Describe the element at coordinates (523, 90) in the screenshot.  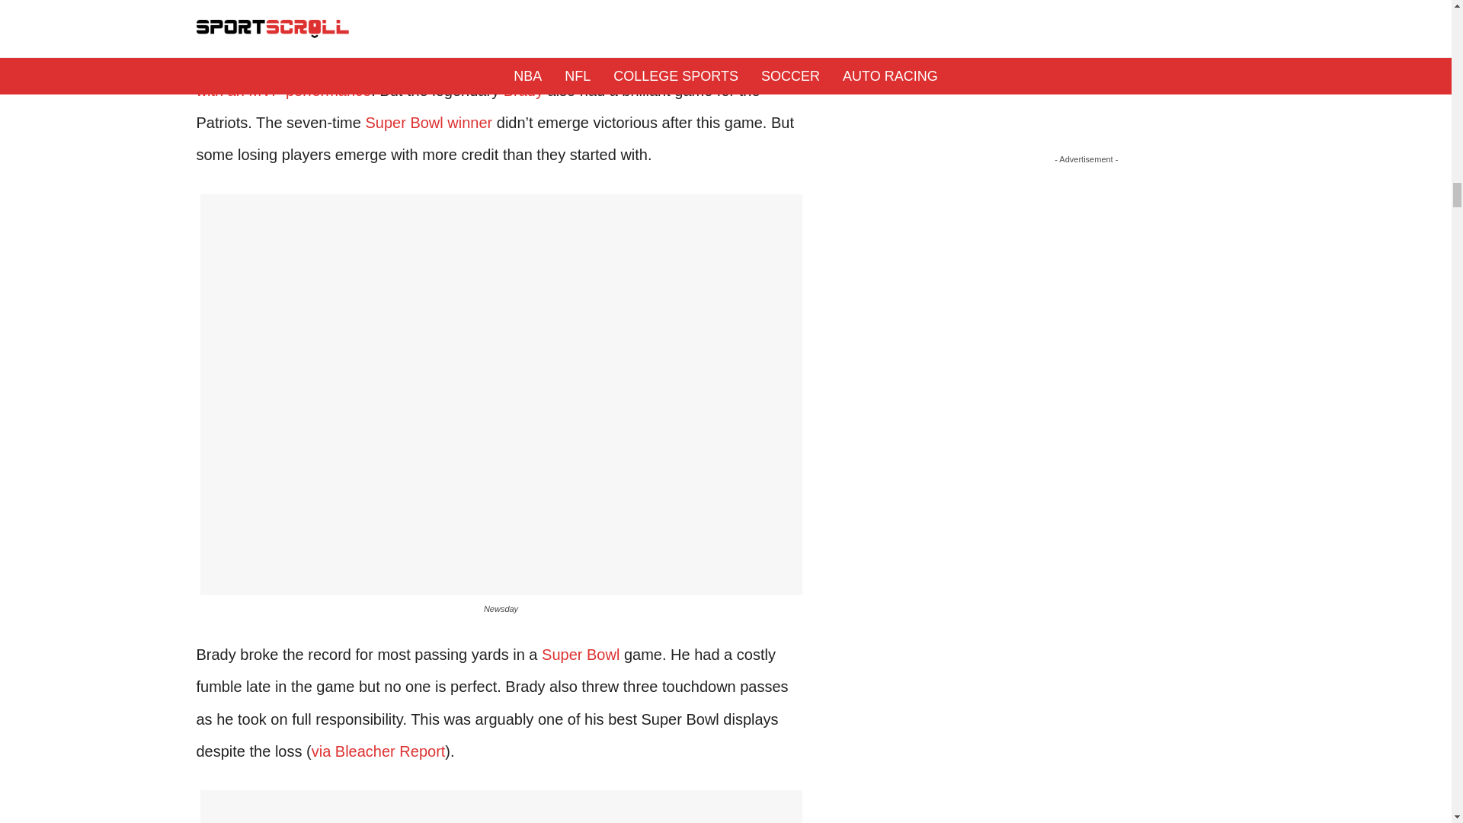
I see `Brady` at that location.